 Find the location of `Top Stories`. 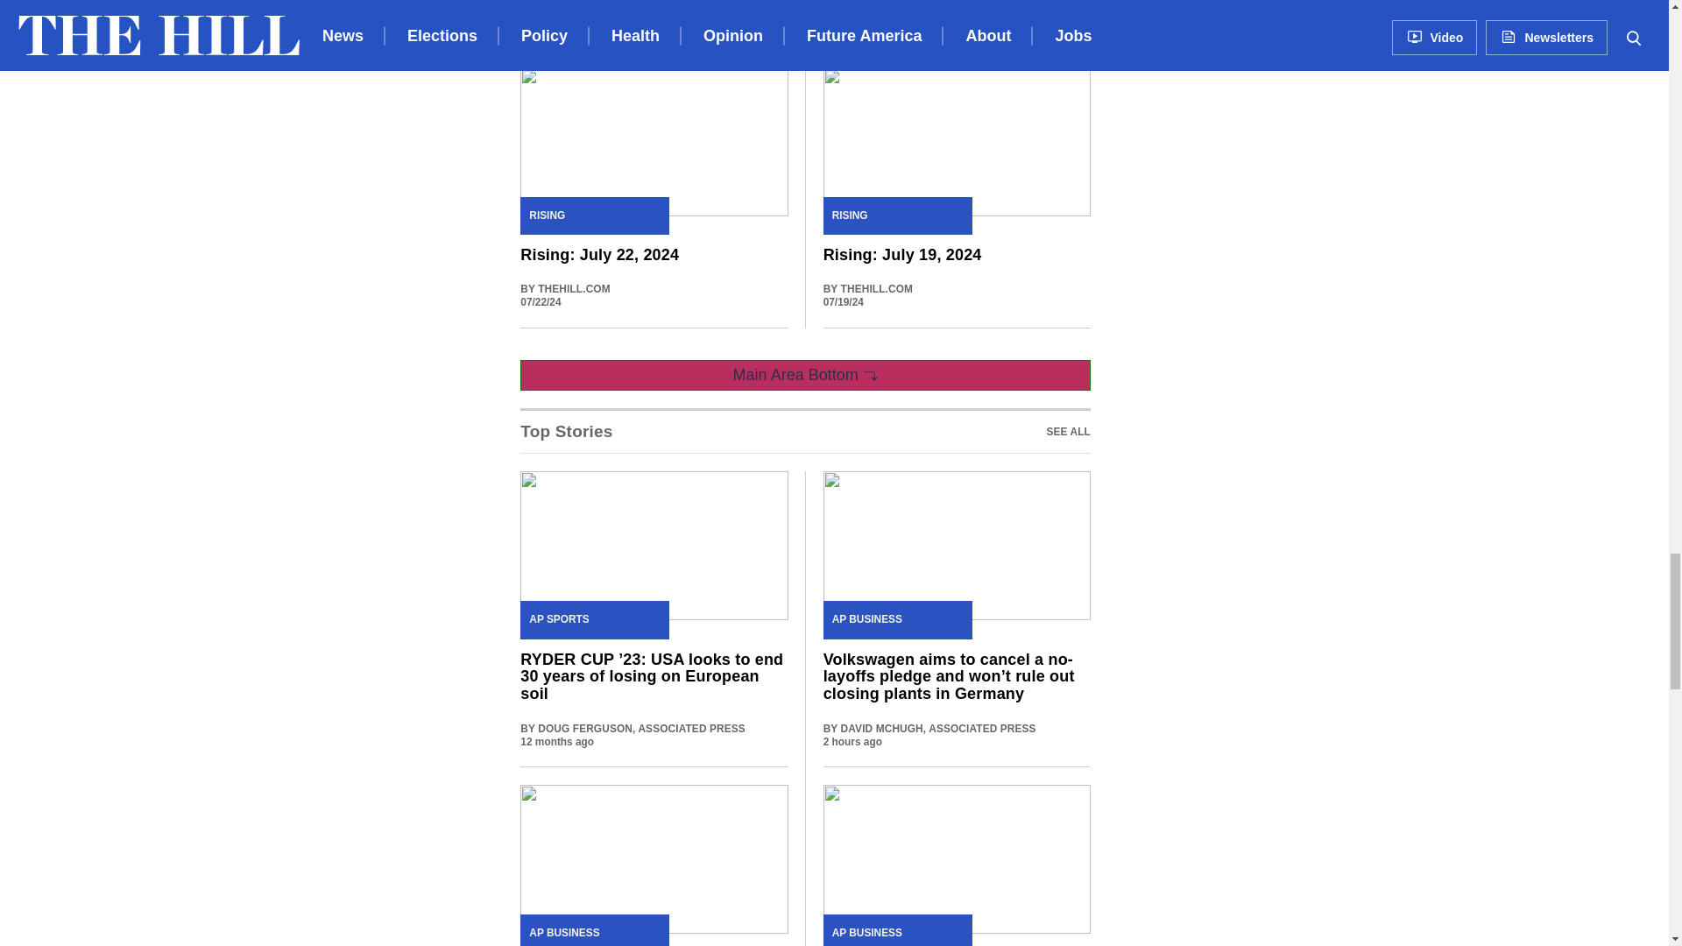

Top Stories is located at coordinates (1068, 431).